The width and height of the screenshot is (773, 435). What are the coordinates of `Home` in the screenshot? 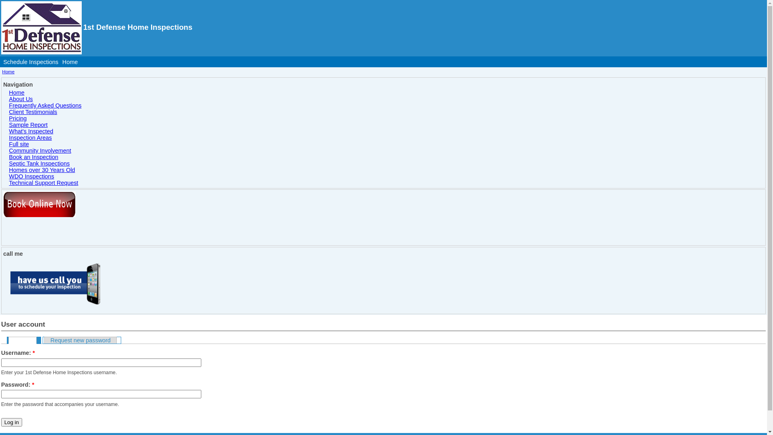 It's located at (8, 72).